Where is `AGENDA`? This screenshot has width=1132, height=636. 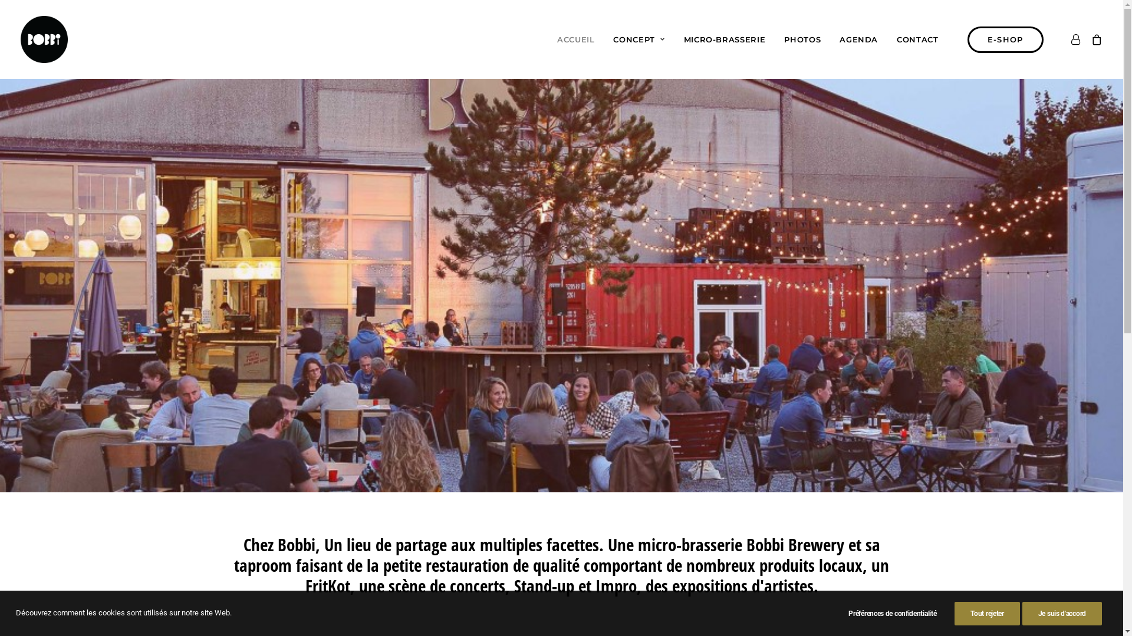 AGENDA is located at coordinates (858, 39).